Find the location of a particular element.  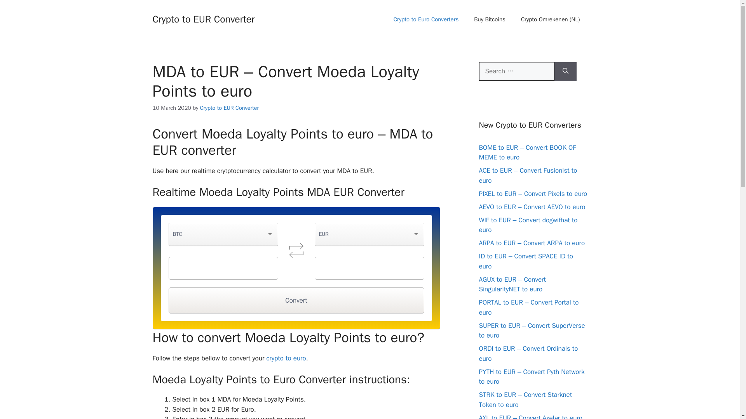

Crypto to EUR Converter is located at coordinates (203, 19).